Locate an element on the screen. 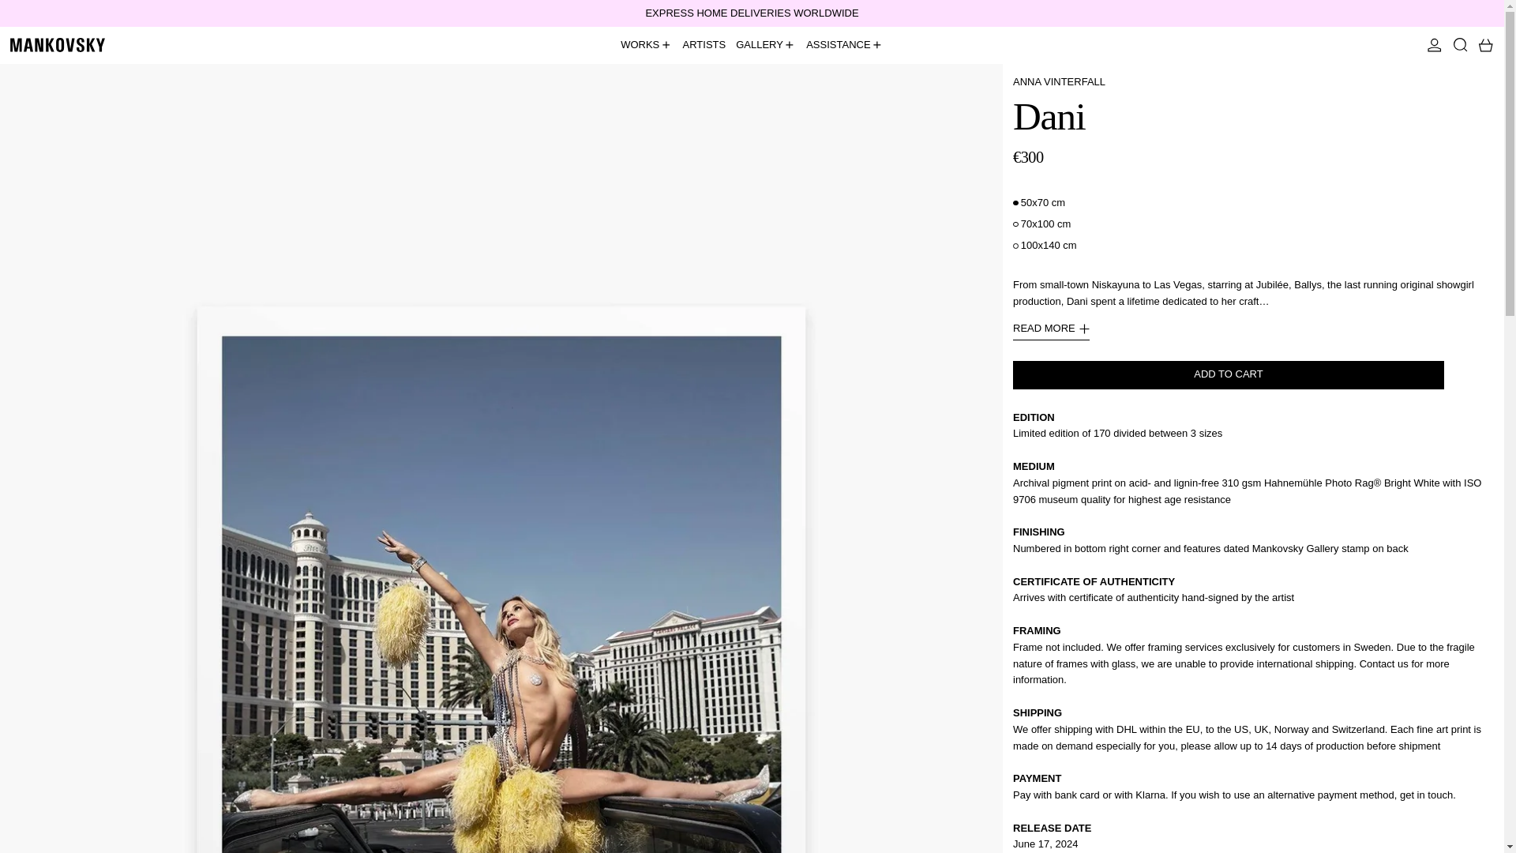 Image resolution: width=1516 pixels, height=853 pixels. ASSISTANCE is located at coordinates (845, 45).